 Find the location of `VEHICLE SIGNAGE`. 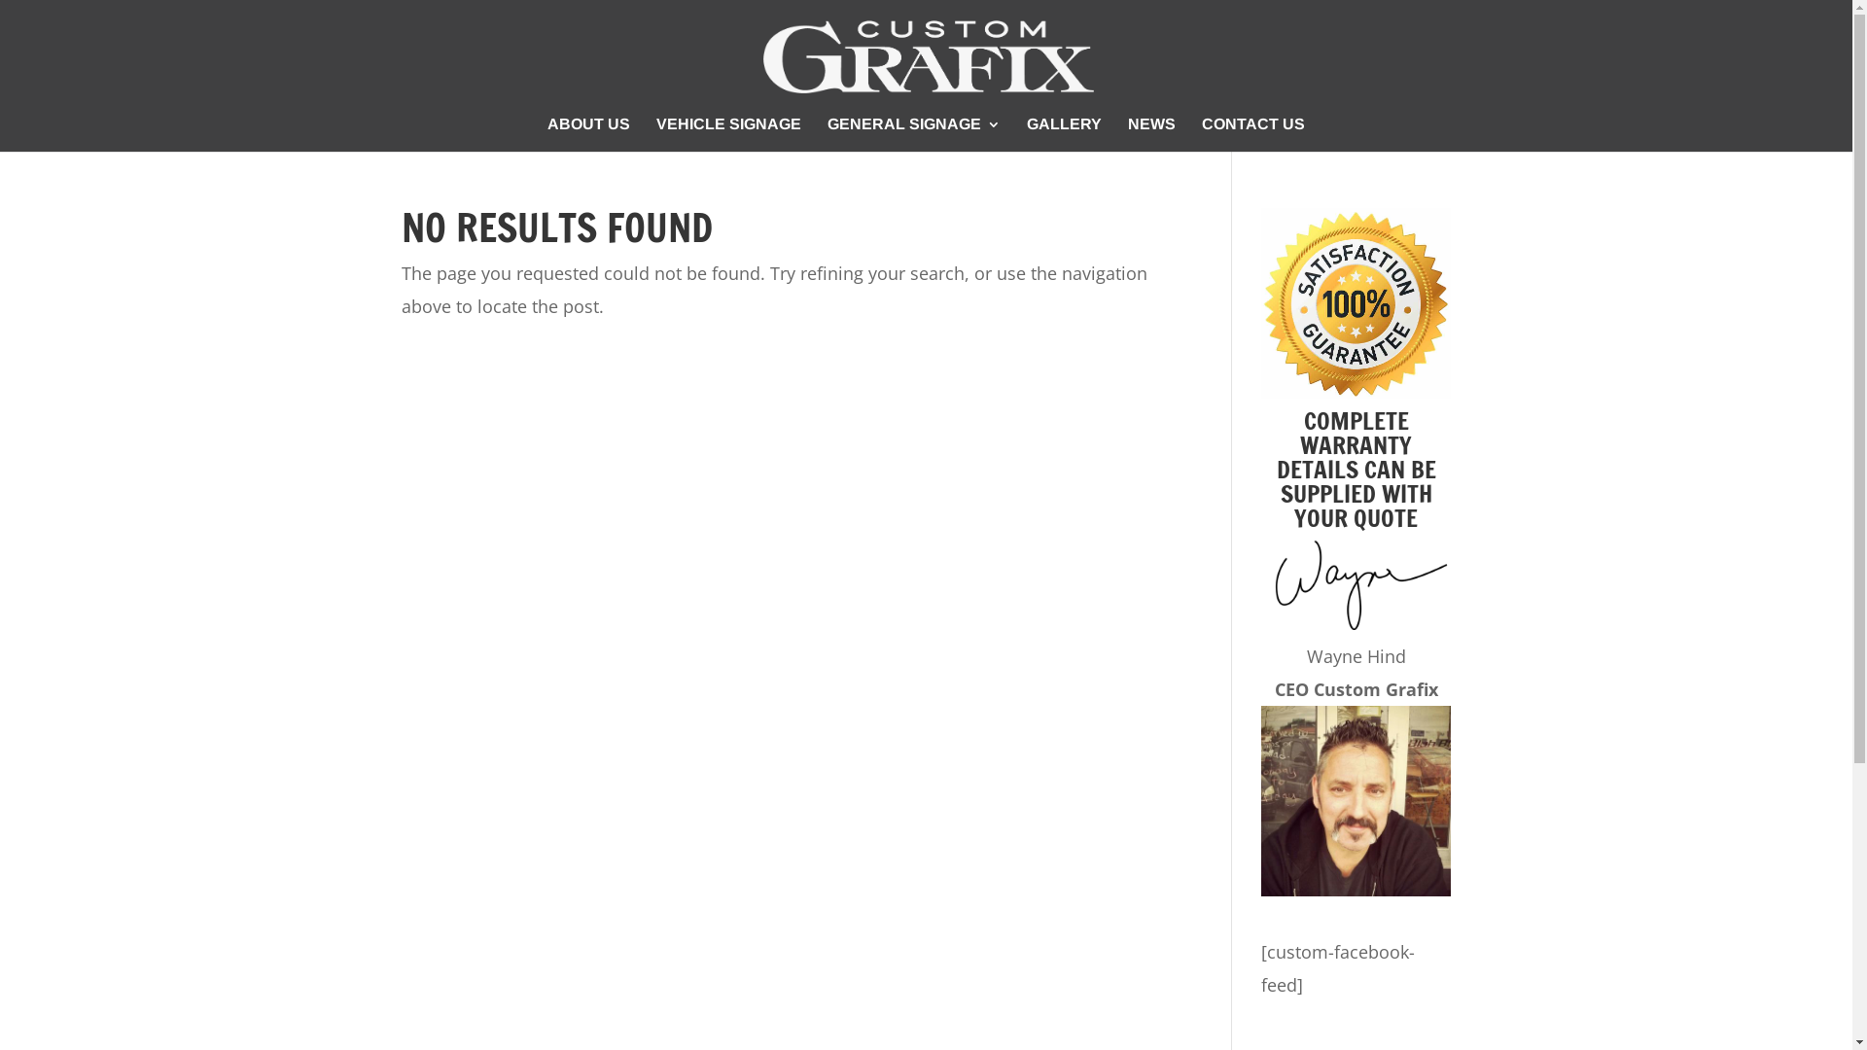

VEHICLE SIGNAGE is located at coordinates (729, 134).